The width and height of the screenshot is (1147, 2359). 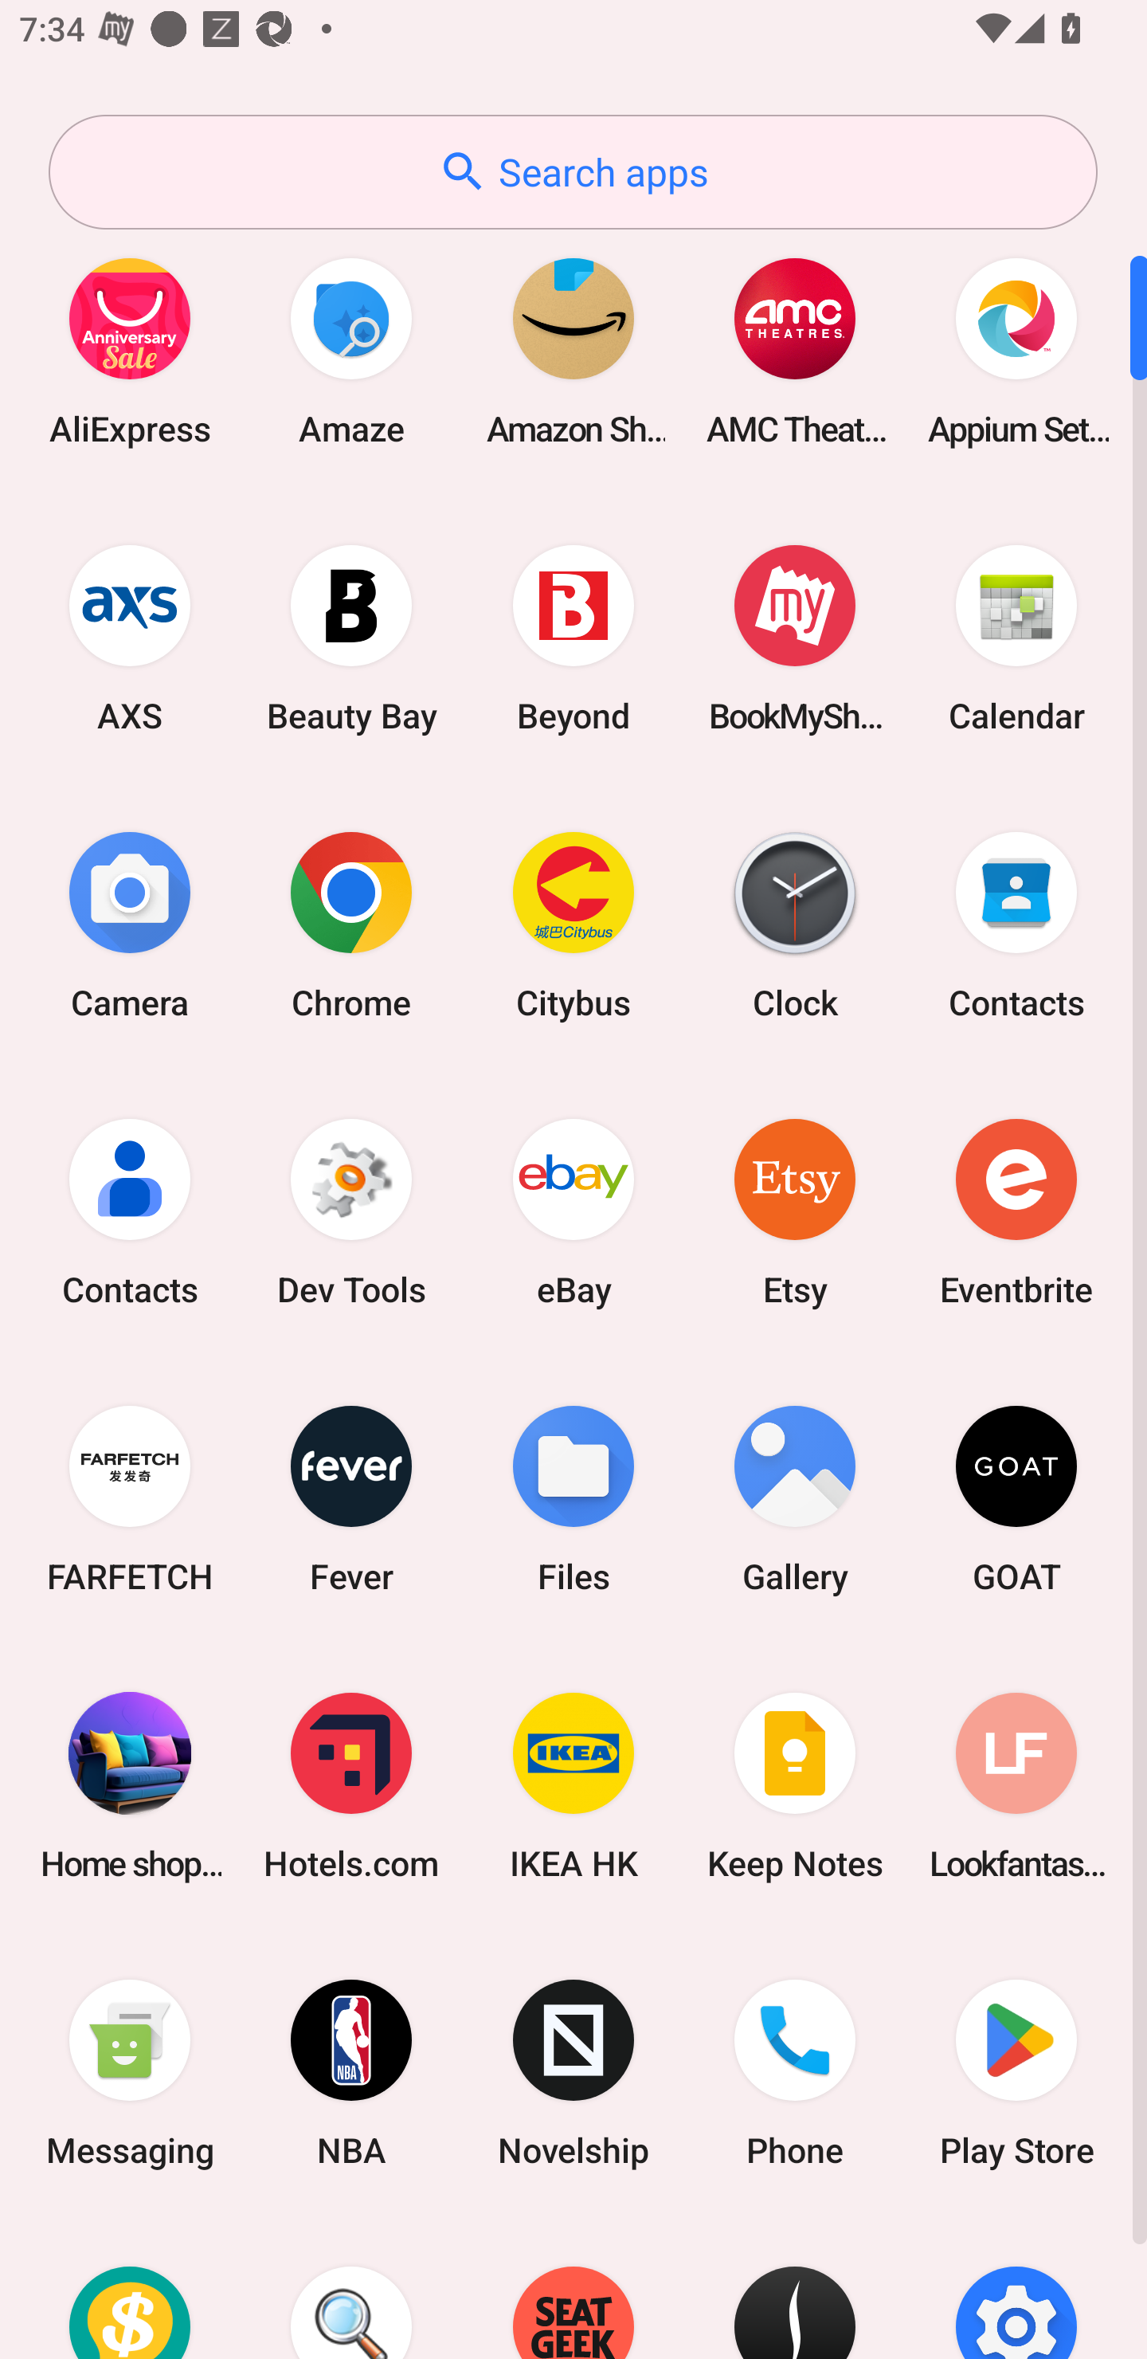 What do you see at coordinates (351, 924) in the screenshot?
I see `Chrome` at bounding box center [351, 924].